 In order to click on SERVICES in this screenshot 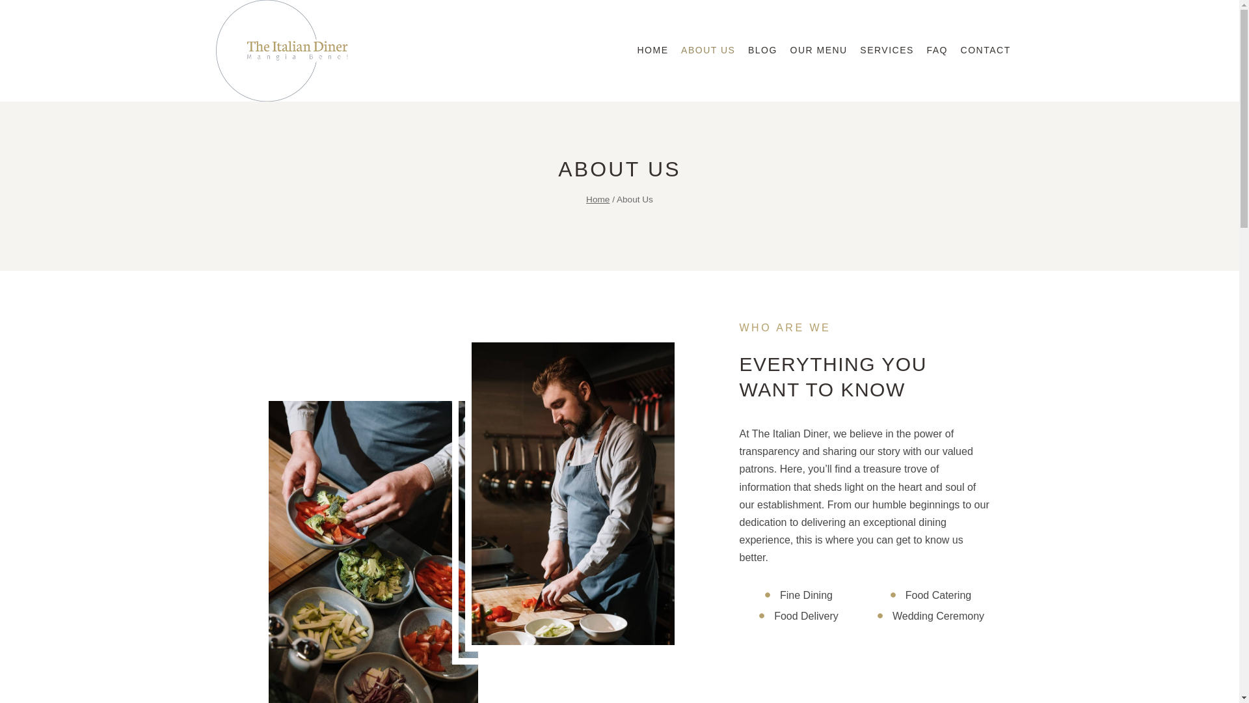, I will do `click(887, 51)`.